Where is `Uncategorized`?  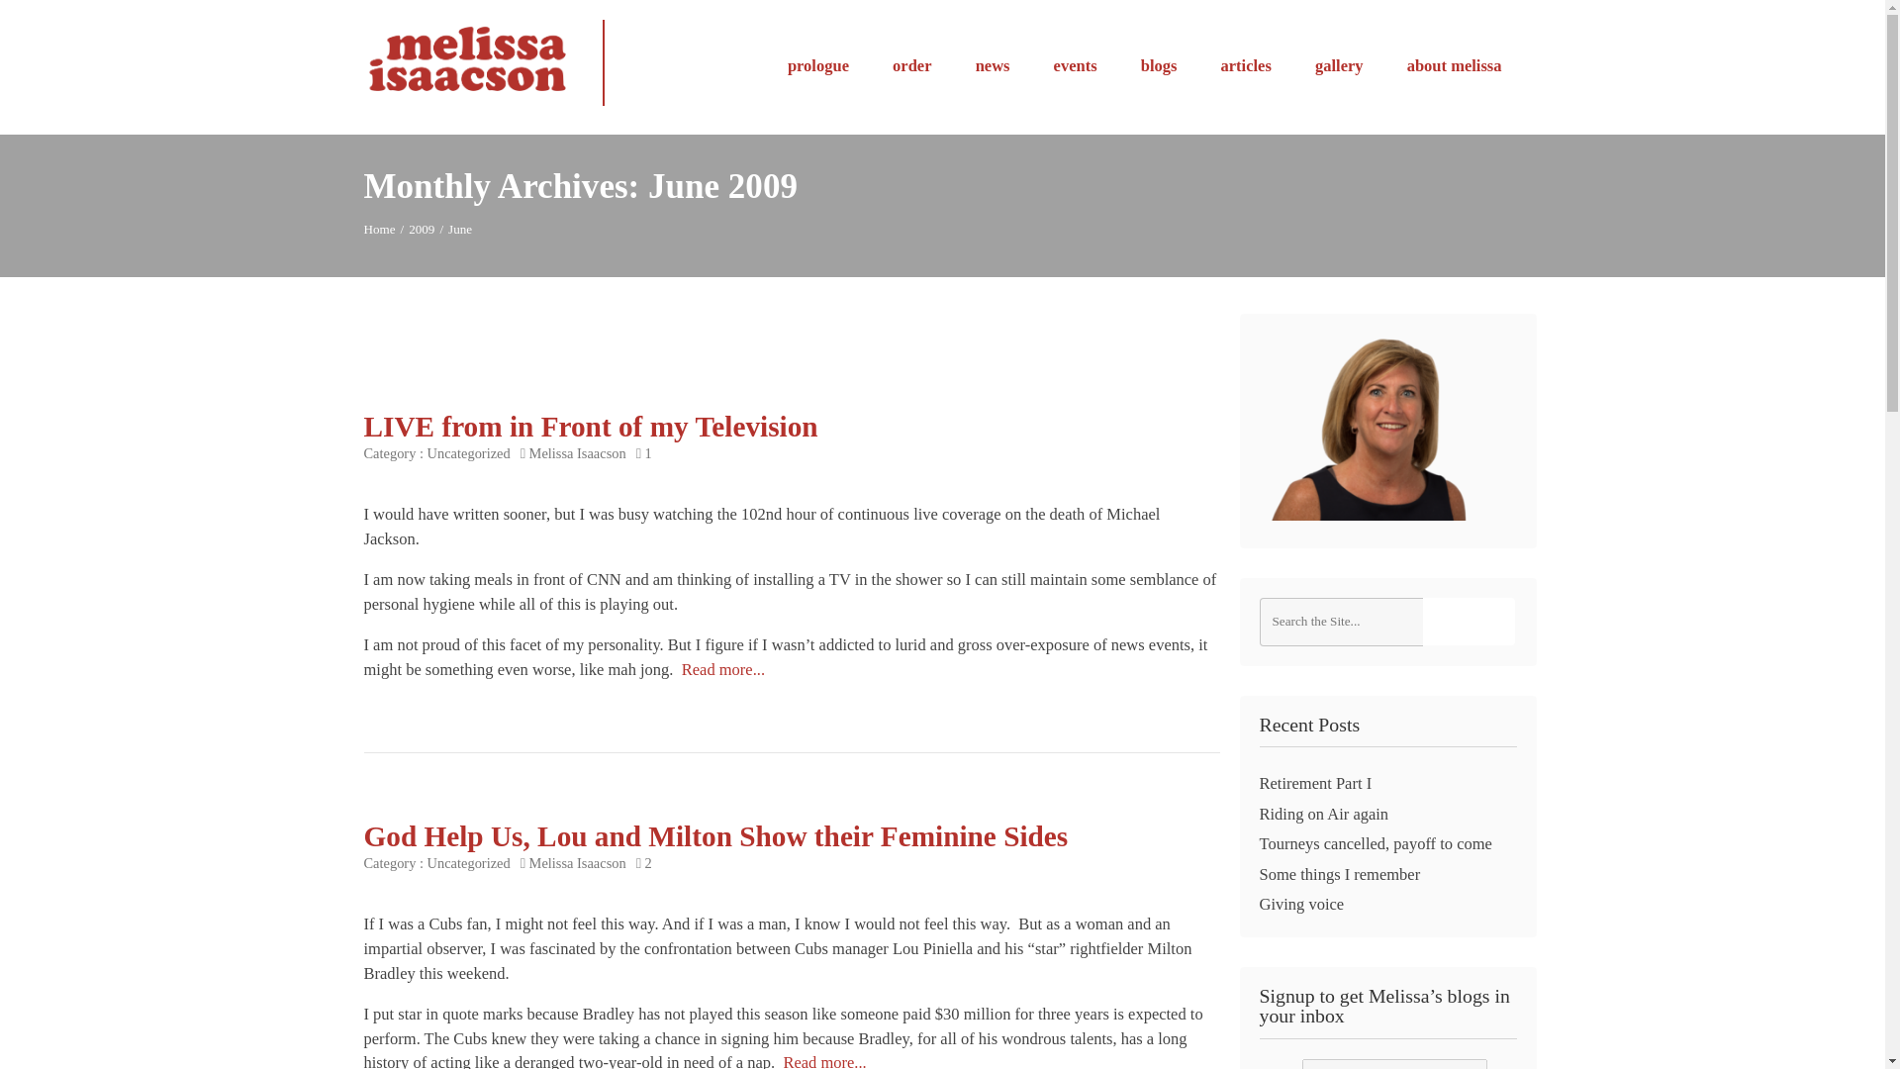 Uncategorized is located at coordinates (469, 863).